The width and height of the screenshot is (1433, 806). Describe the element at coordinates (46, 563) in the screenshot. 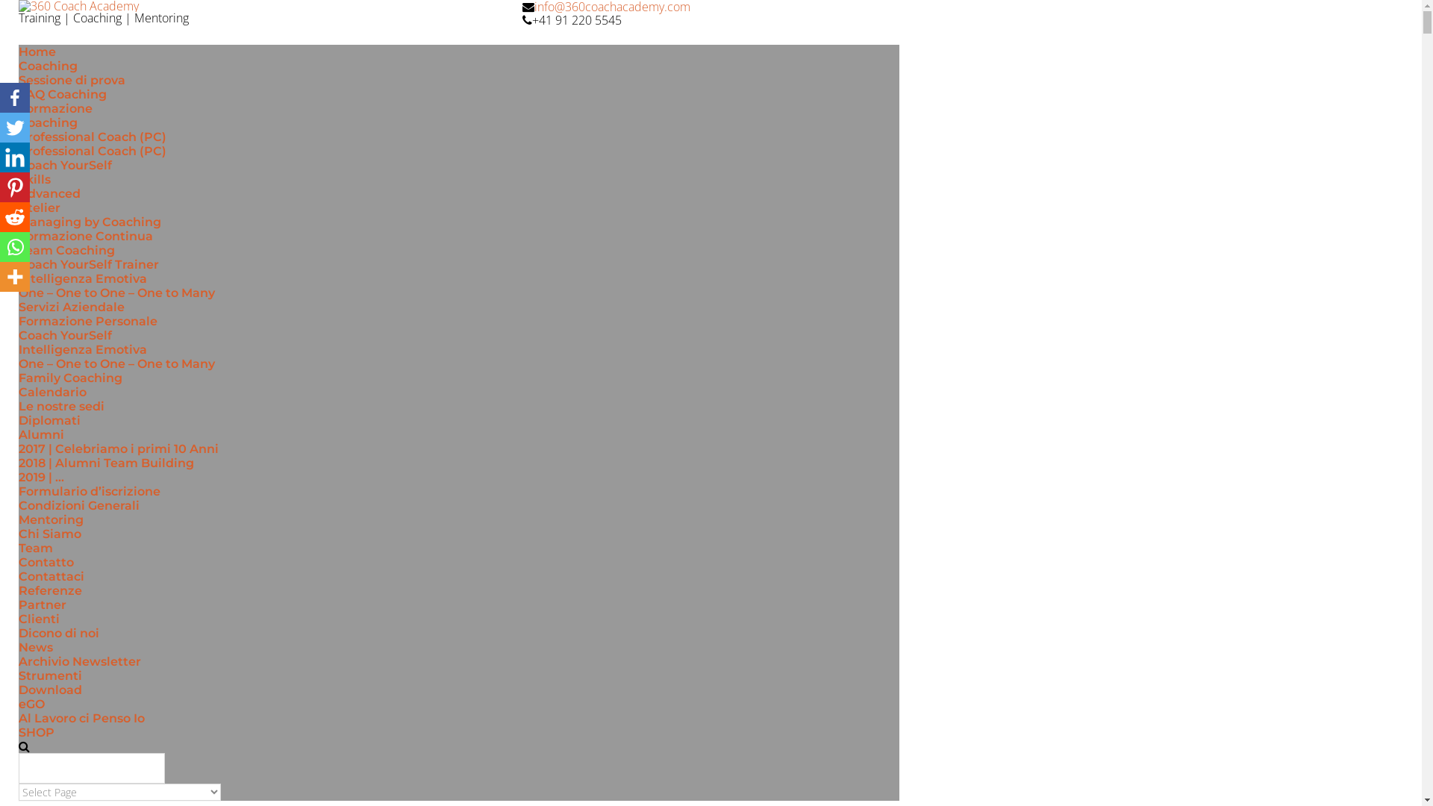

I see `Contatto` at that location.